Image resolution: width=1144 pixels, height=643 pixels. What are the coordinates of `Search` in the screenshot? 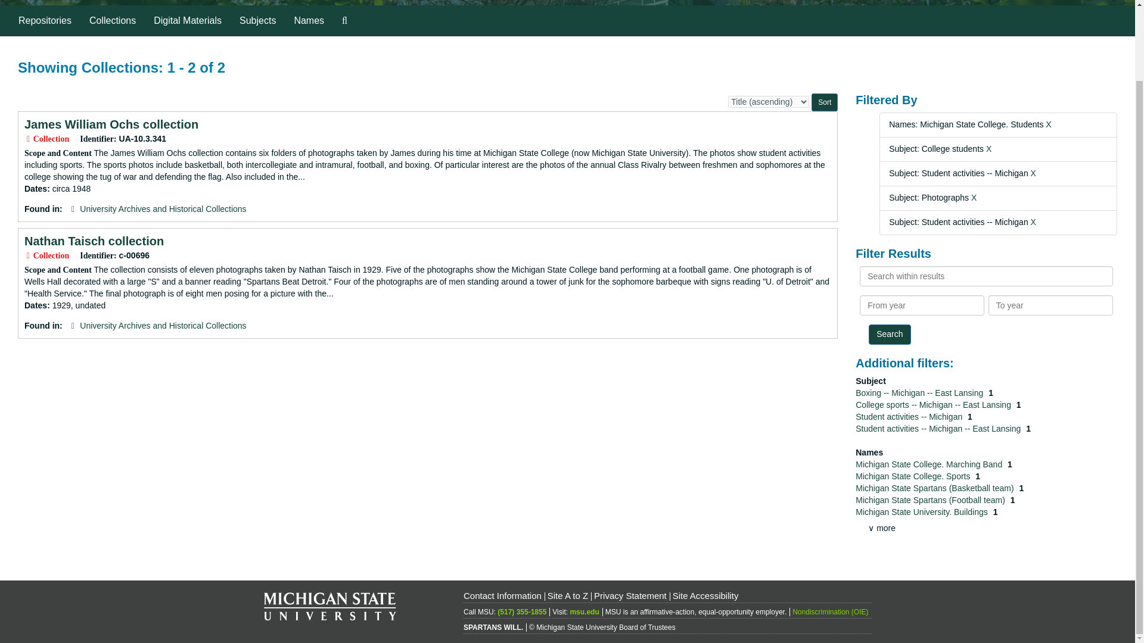 It's located at (889, 335).